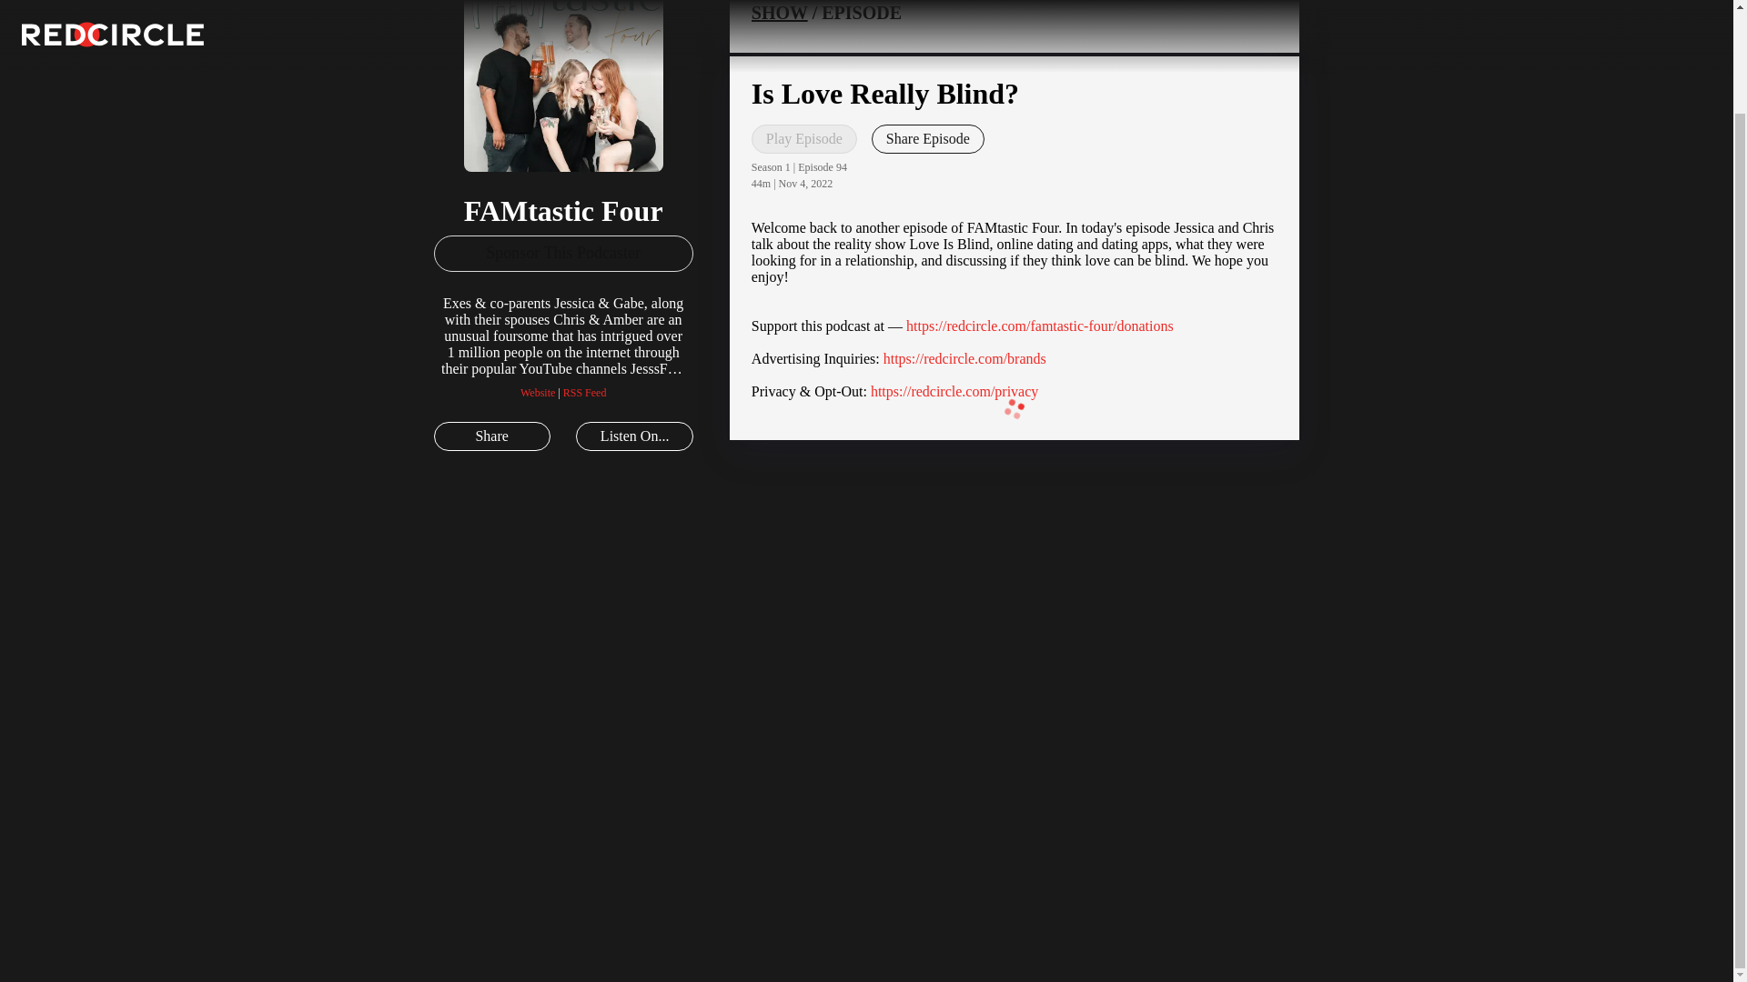  I want to click on Listen On..., so click(633, 436).